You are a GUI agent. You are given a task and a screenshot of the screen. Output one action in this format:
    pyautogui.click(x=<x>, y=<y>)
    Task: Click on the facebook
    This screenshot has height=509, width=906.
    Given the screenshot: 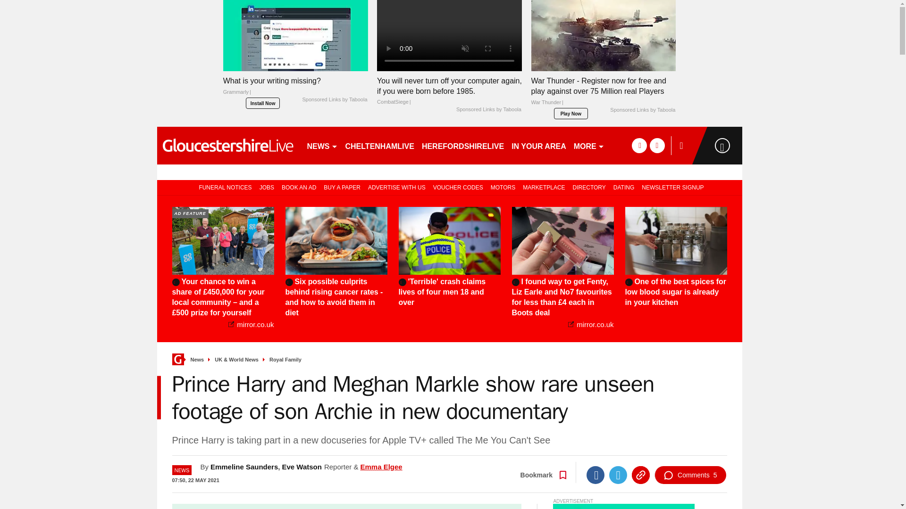 What is the action you would take?
    pyautogui.click(x=639, y=145)
    